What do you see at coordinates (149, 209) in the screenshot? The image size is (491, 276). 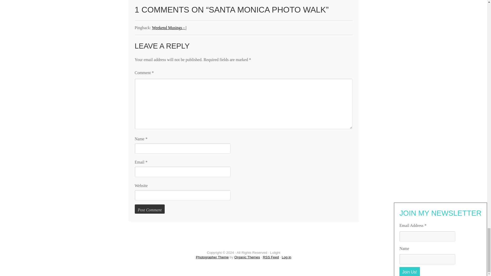 I see `Post Comment` at bounding box center [149, 209].